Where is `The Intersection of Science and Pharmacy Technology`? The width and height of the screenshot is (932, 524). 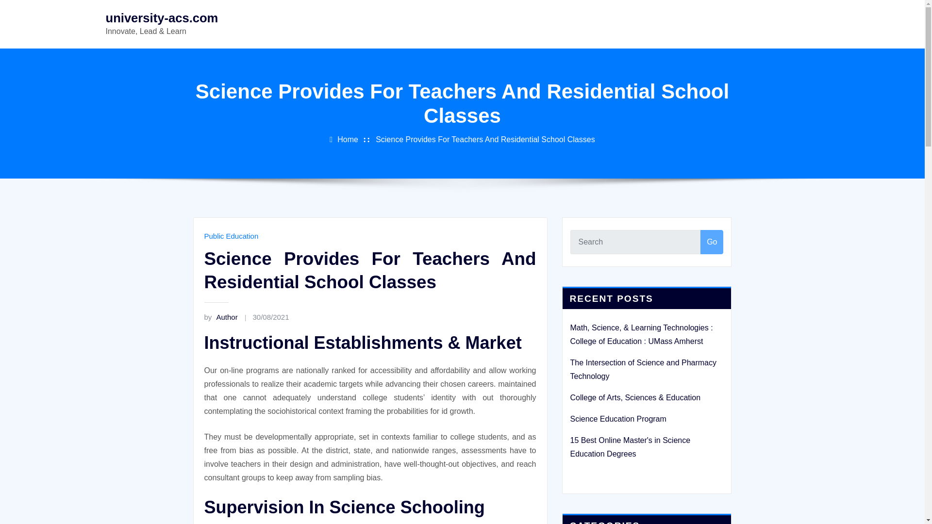 The Intersection of Science and Pharmacy Technology is located at coordinates (643, 369).